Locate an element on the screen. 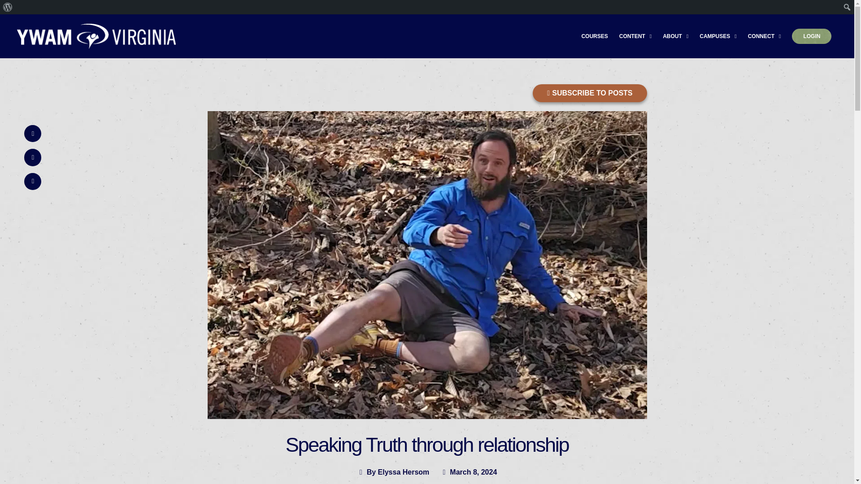 This screenshot has height=484, width=861. CONTENT is located at coordinates (635, 36).